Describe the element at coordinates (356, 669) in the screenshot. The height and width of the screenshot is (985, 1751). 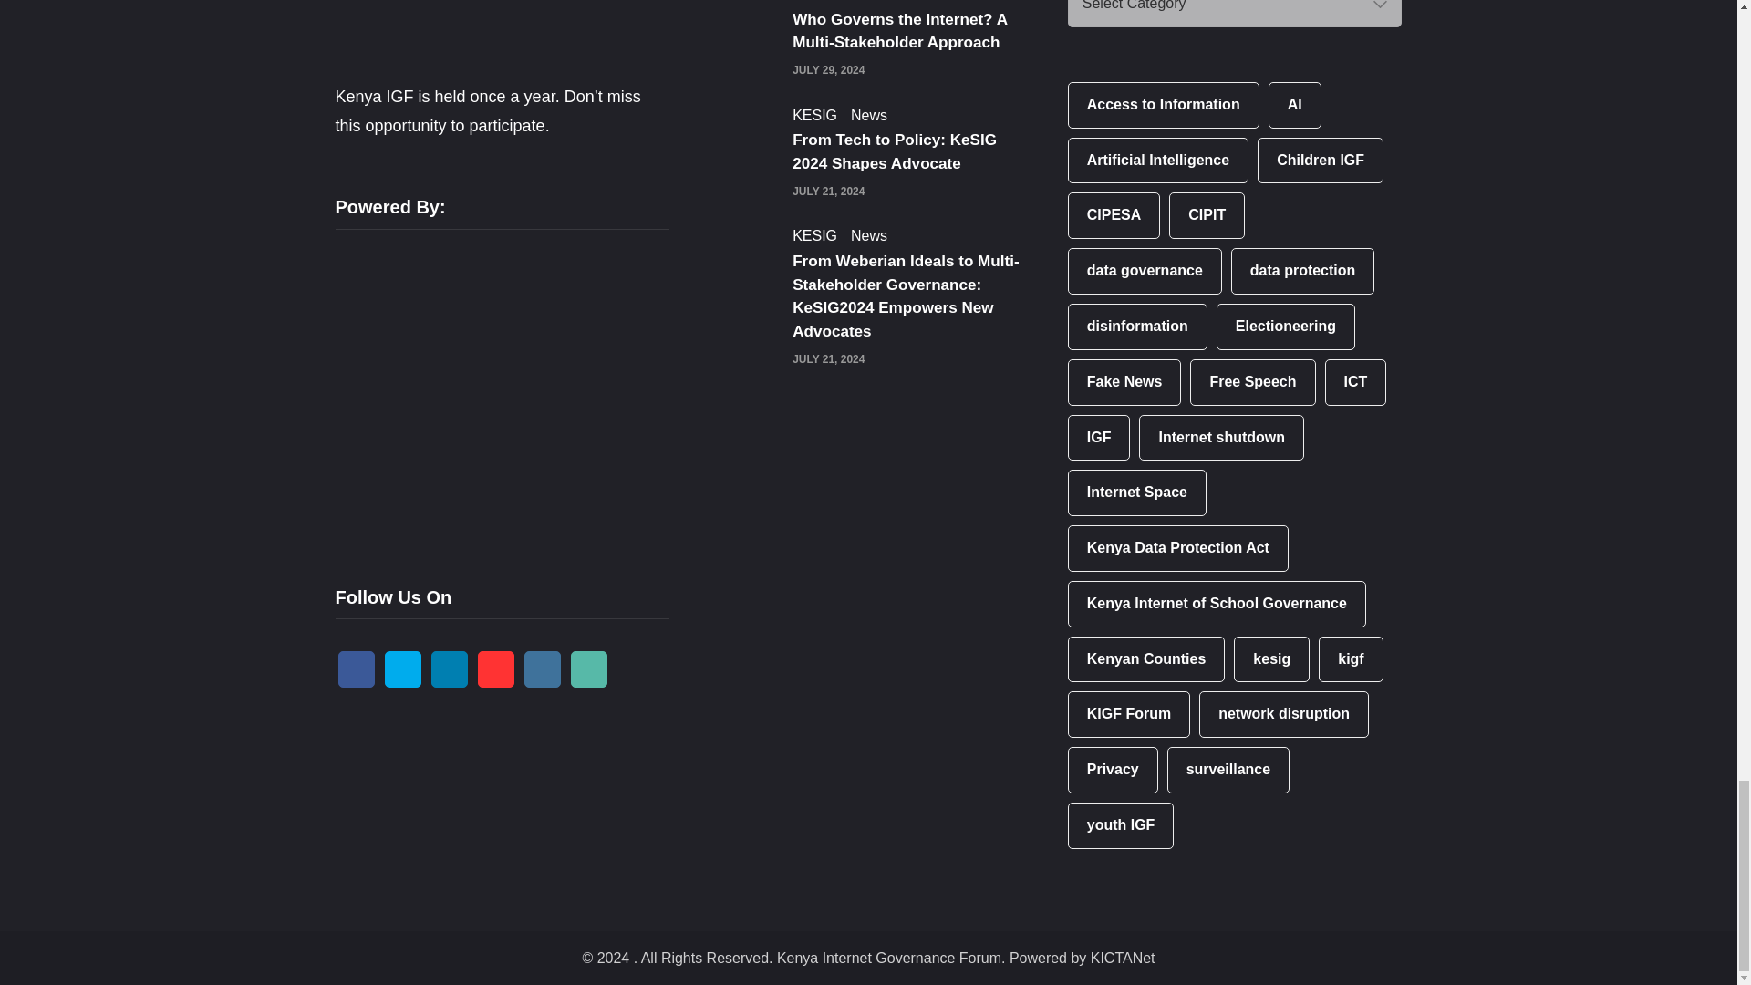
I see `facebook` at that location.